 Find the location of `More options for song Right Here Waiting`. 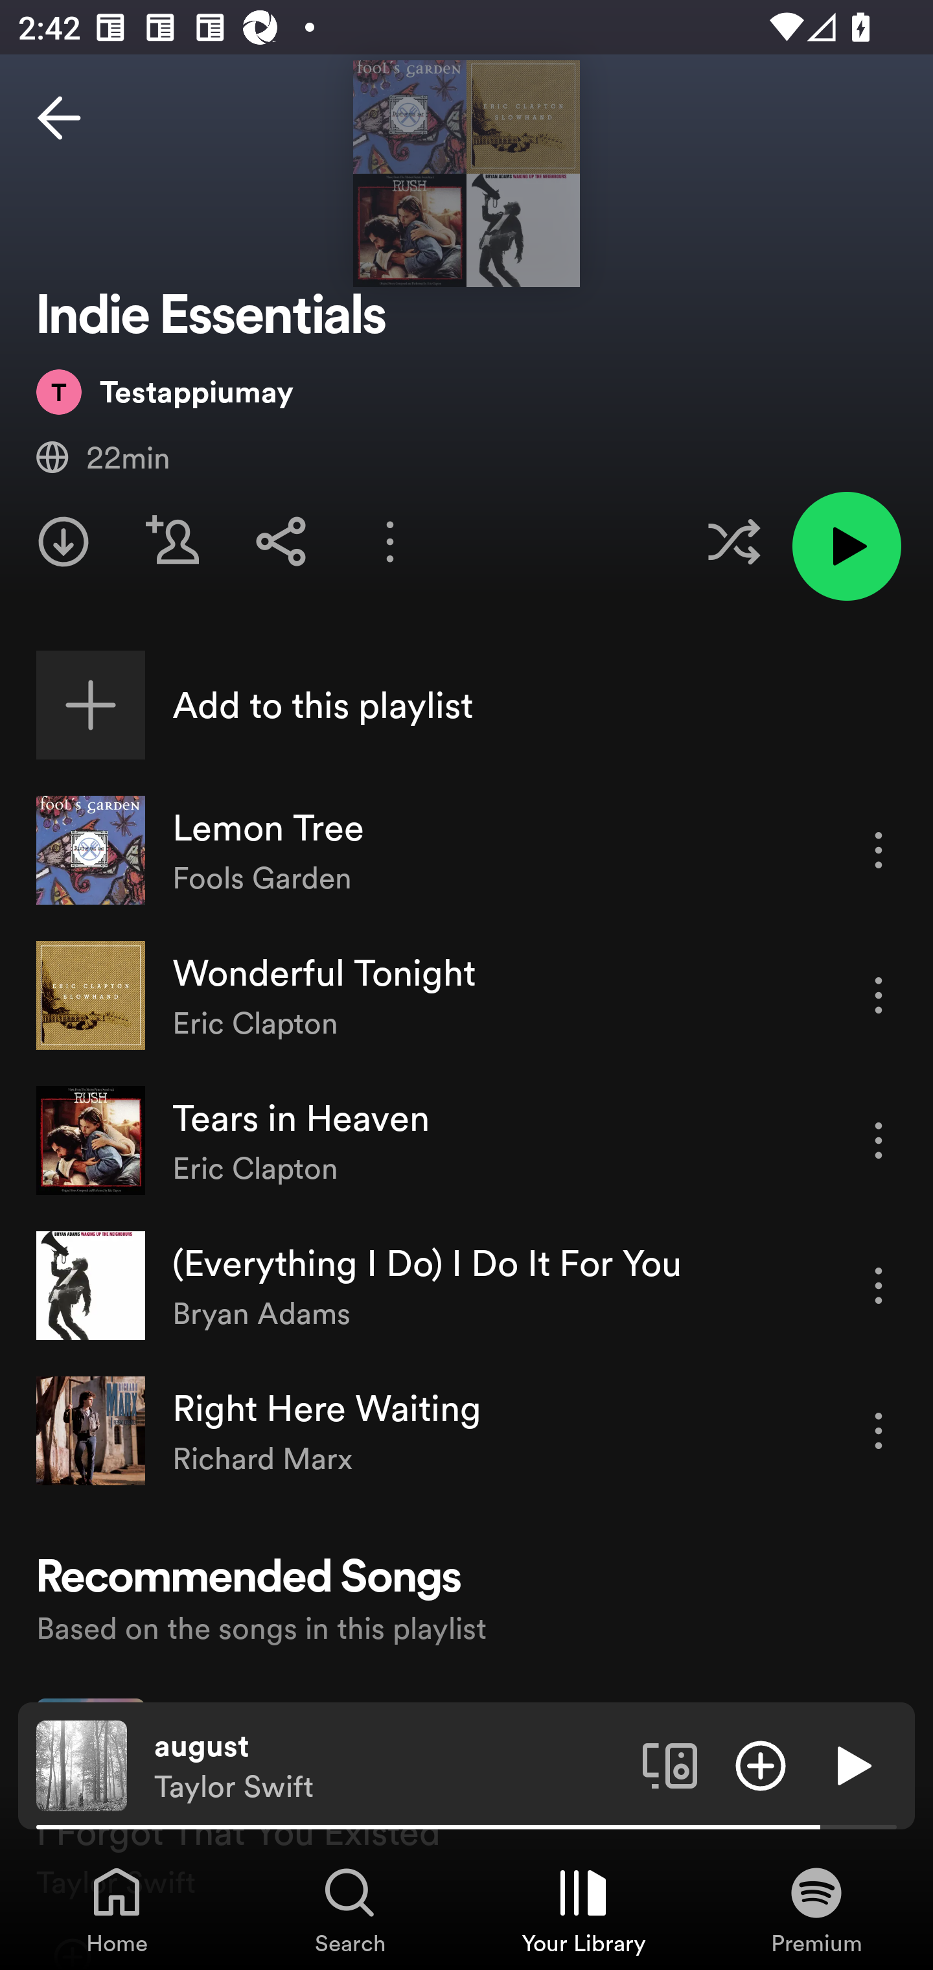

More options for song Right Here Waiting is located at coordinates (879, 1431).